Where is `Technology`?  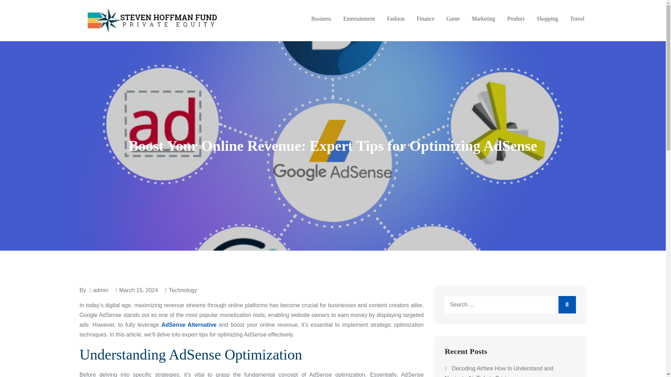 Technology is located at coordinates (183, 290).